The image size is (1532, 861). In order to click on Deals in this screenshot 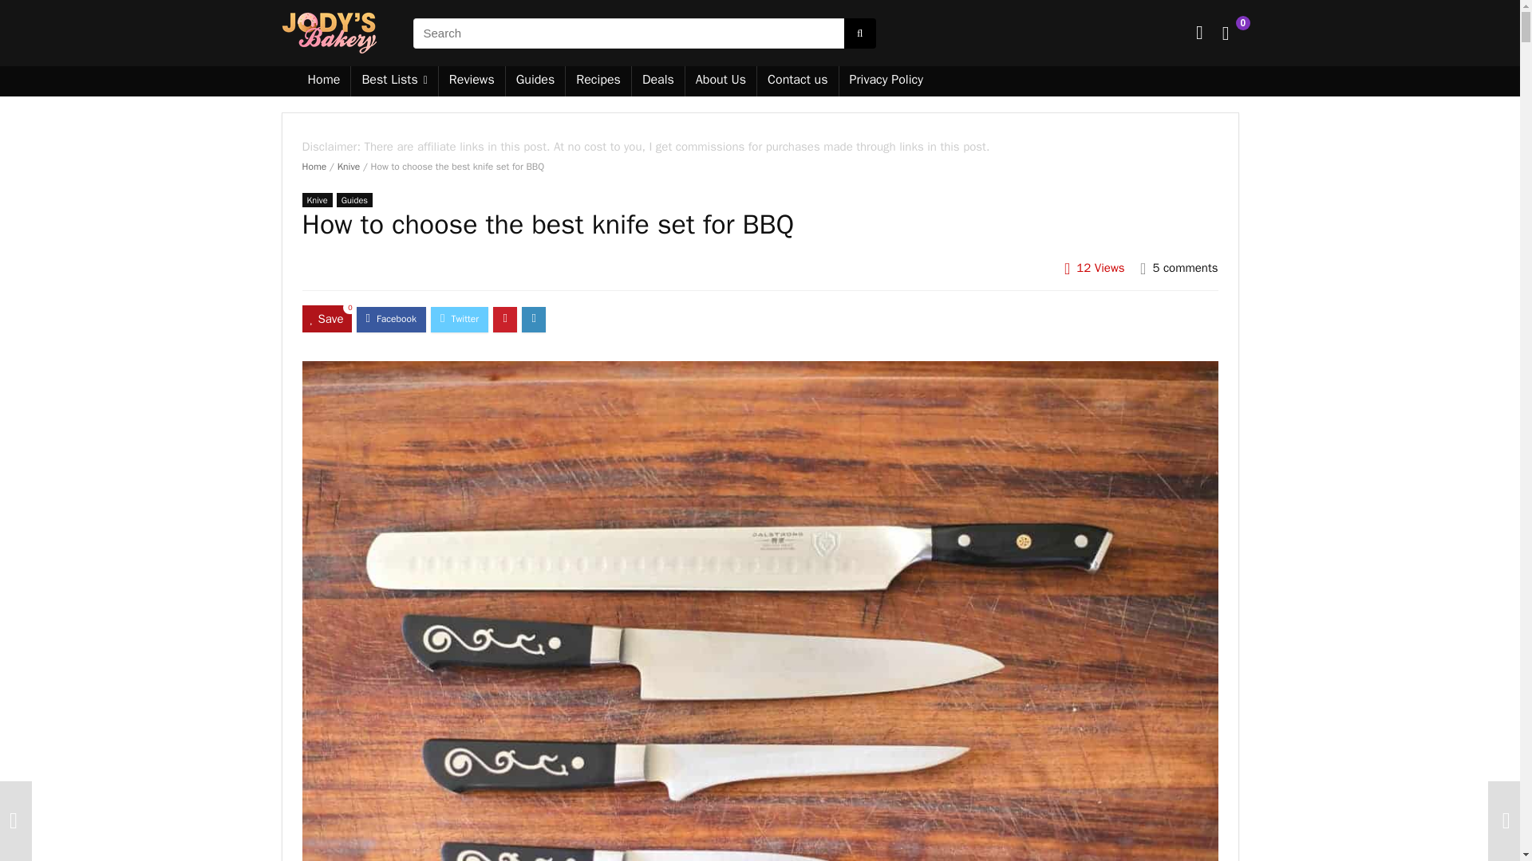, I will do `click(657, 81)`.